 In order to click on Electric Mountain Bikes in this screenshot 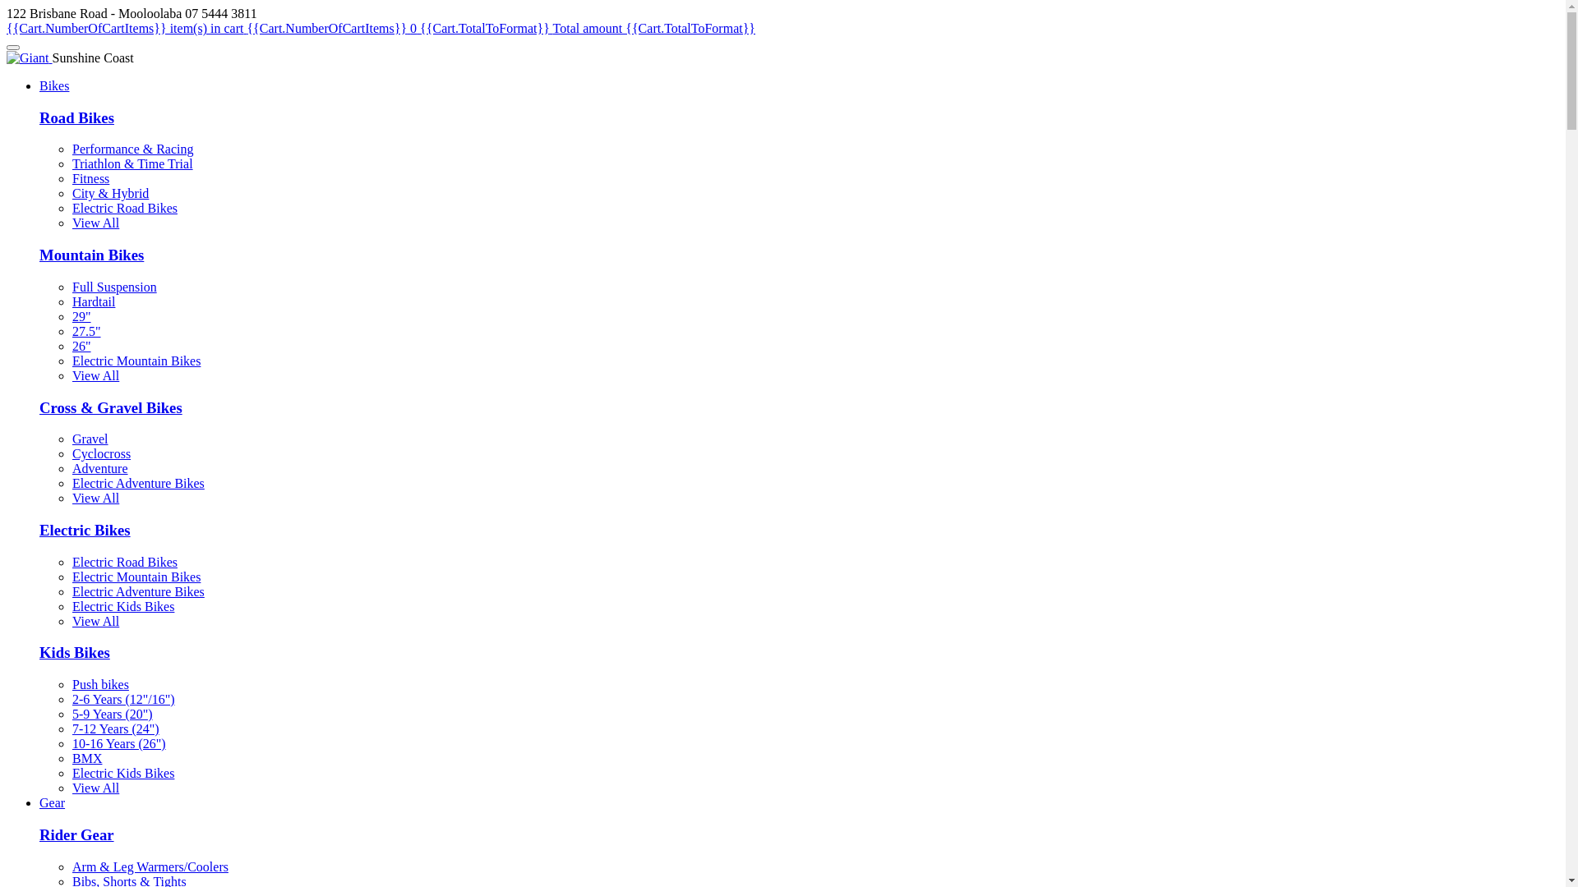, I will do `click(136, 361)`.